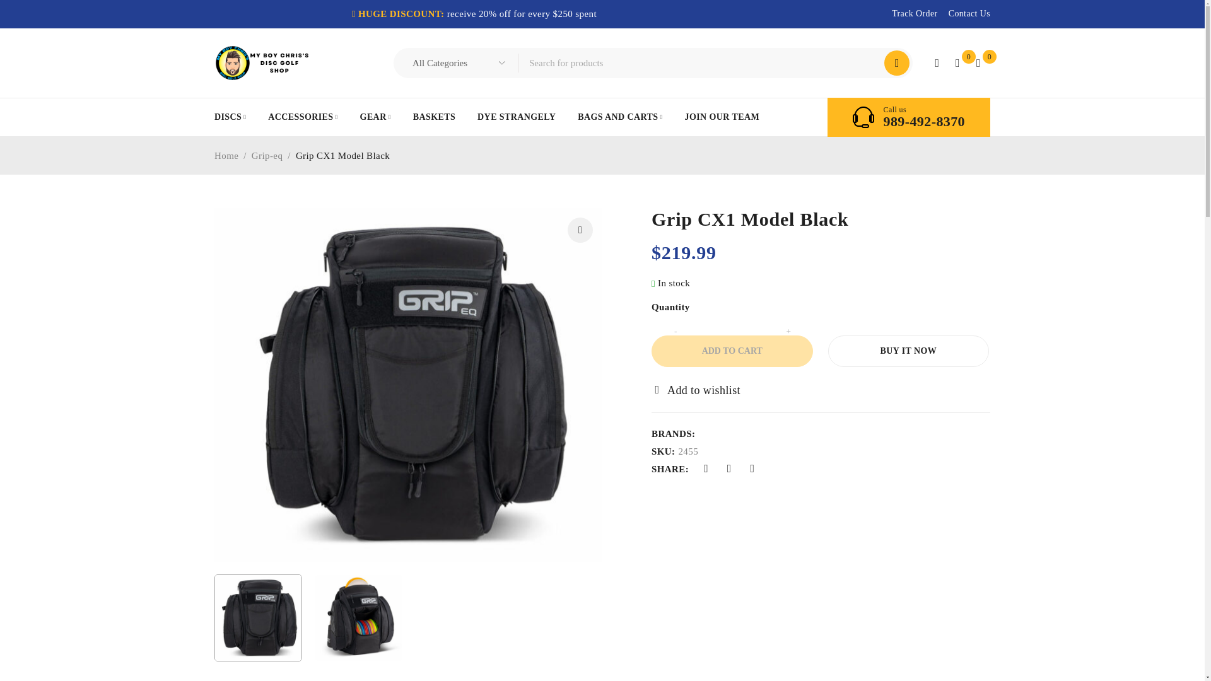 The image size is (1211, 681). What do you see at coordinates (957, 63) in the screenshot?
I see `Wishlist` at bounding box center [957, 63].